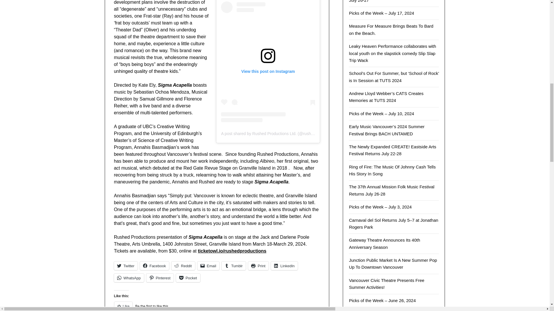 Image resolution: width=554 pixels, height=311 pixels. What do you see at coordinates (188, 278) in the screenshot?
I see `Pocket` at bounding box center [188, 278].